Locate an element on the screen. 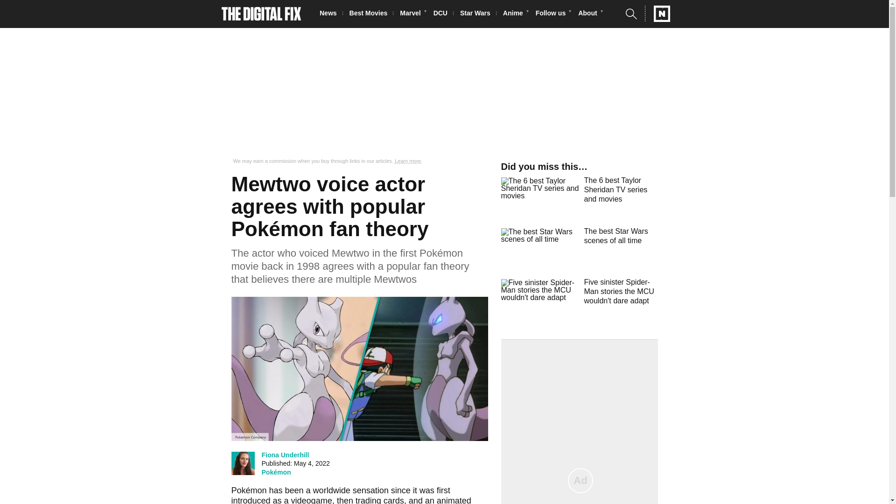  Fiona Underhill is located at coordinates (285, 455).